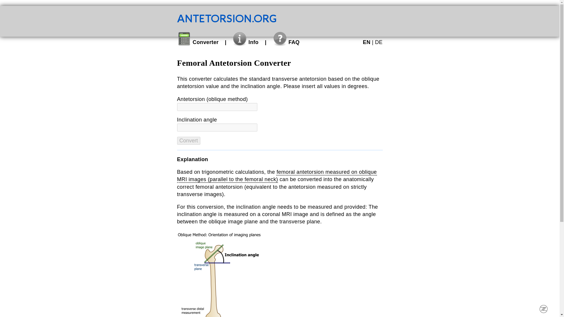 The width and height of the screenshot is (564, 317). I want to click on FAQ, so click(286, 42).